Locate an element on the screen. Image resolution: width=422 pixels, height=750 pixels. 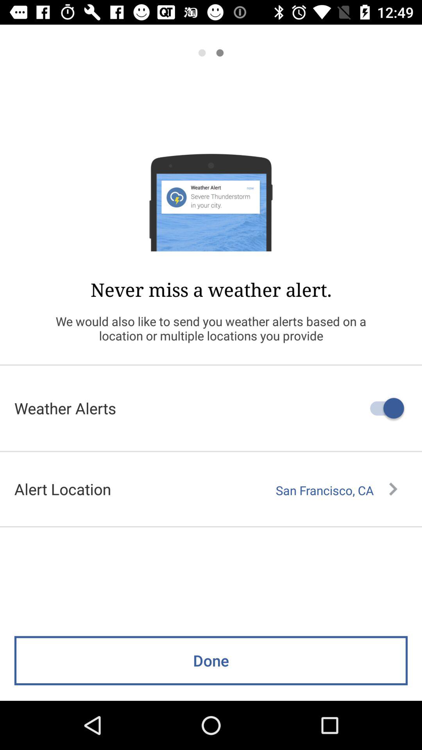
jump until done icon is located at coordinates (211, 661).